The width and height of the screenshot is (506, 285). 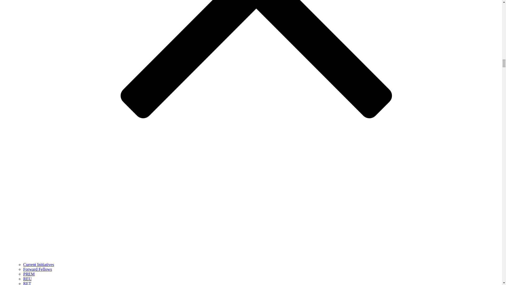 I want to click on REU, so click(x=27, y=279).